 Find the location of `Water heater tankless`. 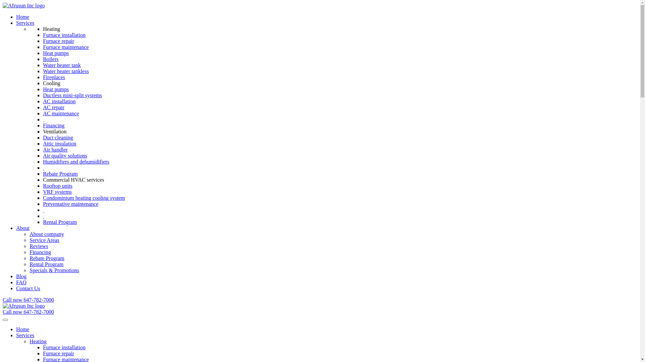

Water heater tankless is located at coordinates (66, 71).